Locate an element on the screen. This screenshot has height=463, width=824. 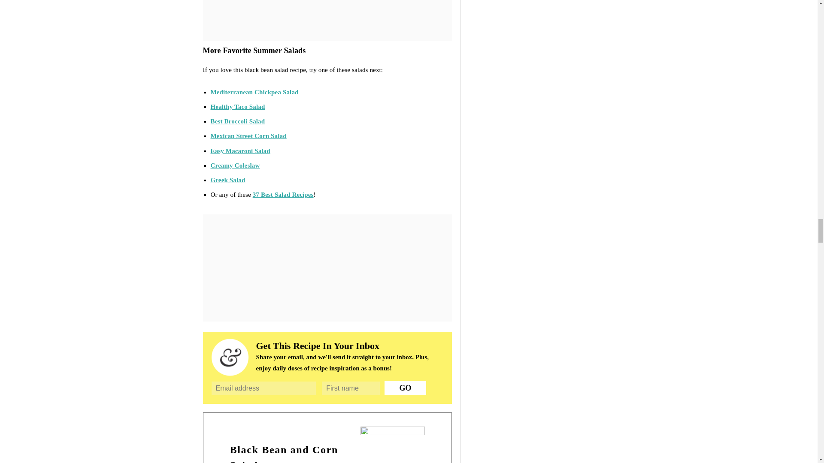
GO is located at coordinates (405, 388).